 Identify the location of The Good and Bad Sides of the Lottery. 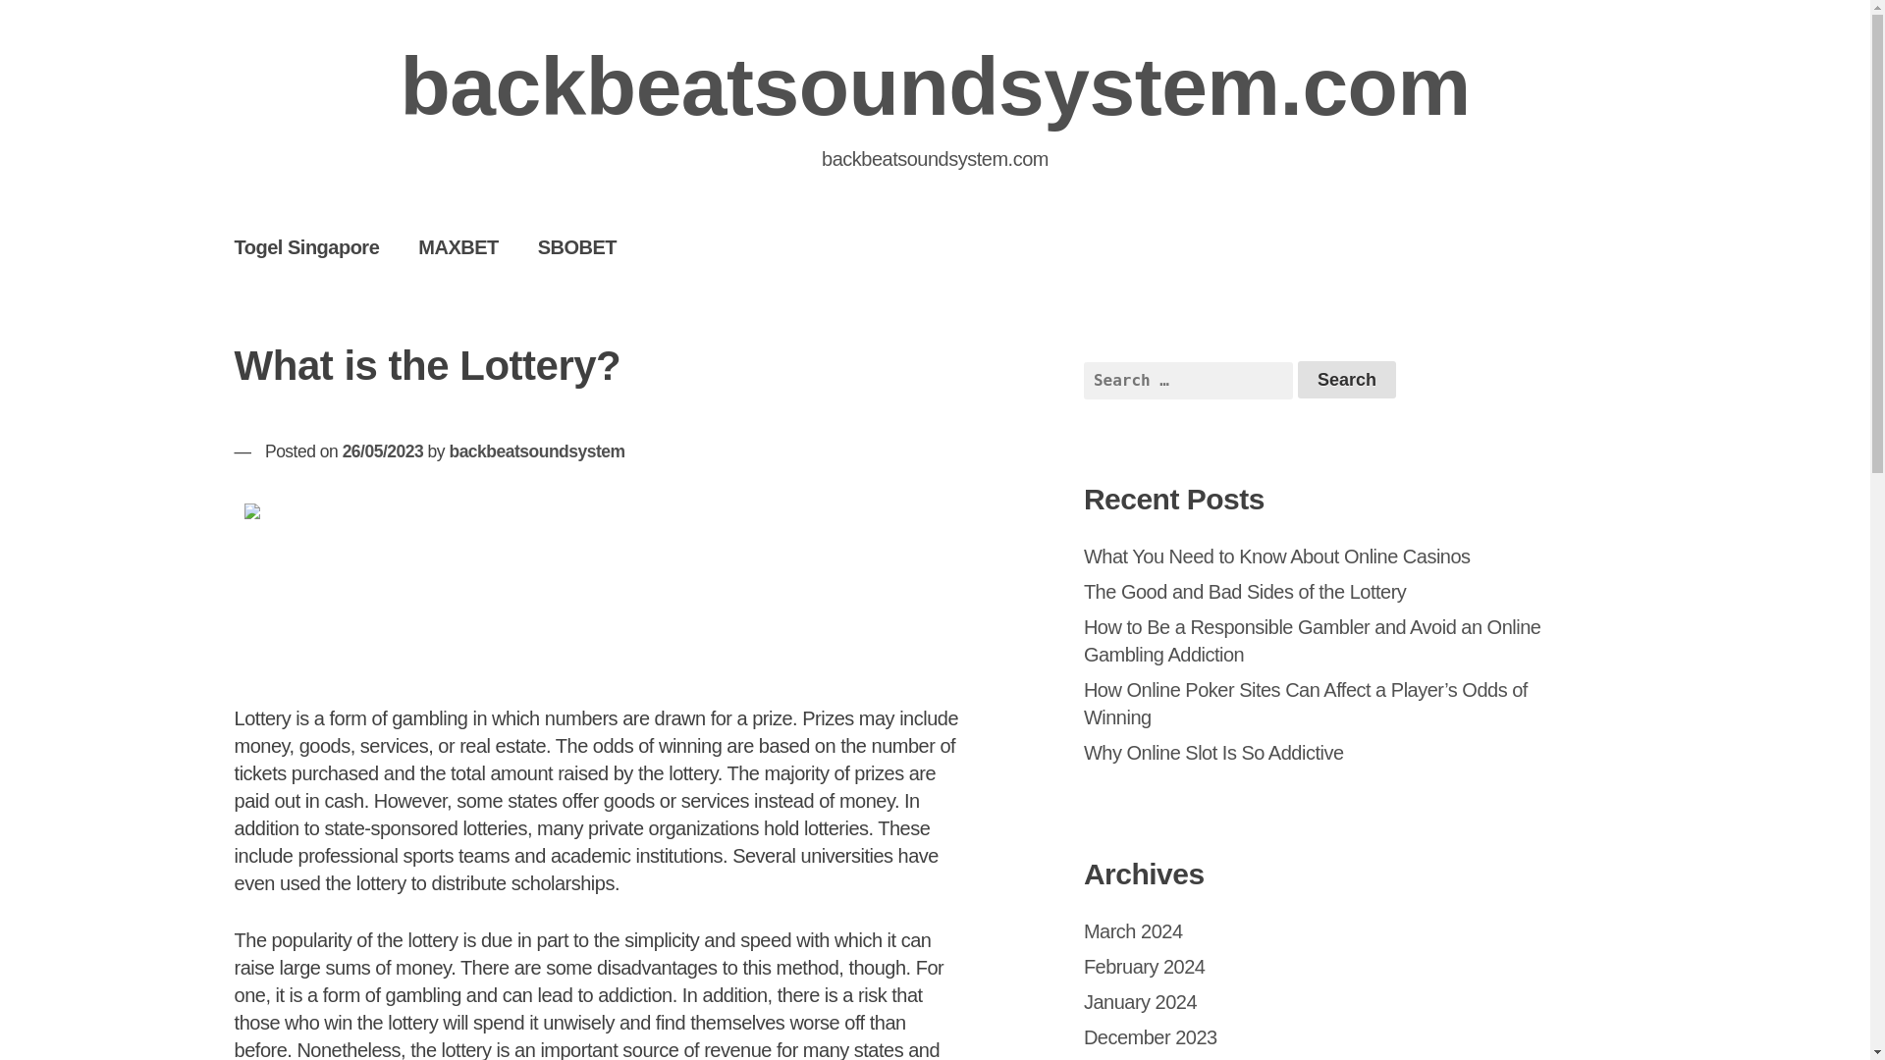
(1245, 591).